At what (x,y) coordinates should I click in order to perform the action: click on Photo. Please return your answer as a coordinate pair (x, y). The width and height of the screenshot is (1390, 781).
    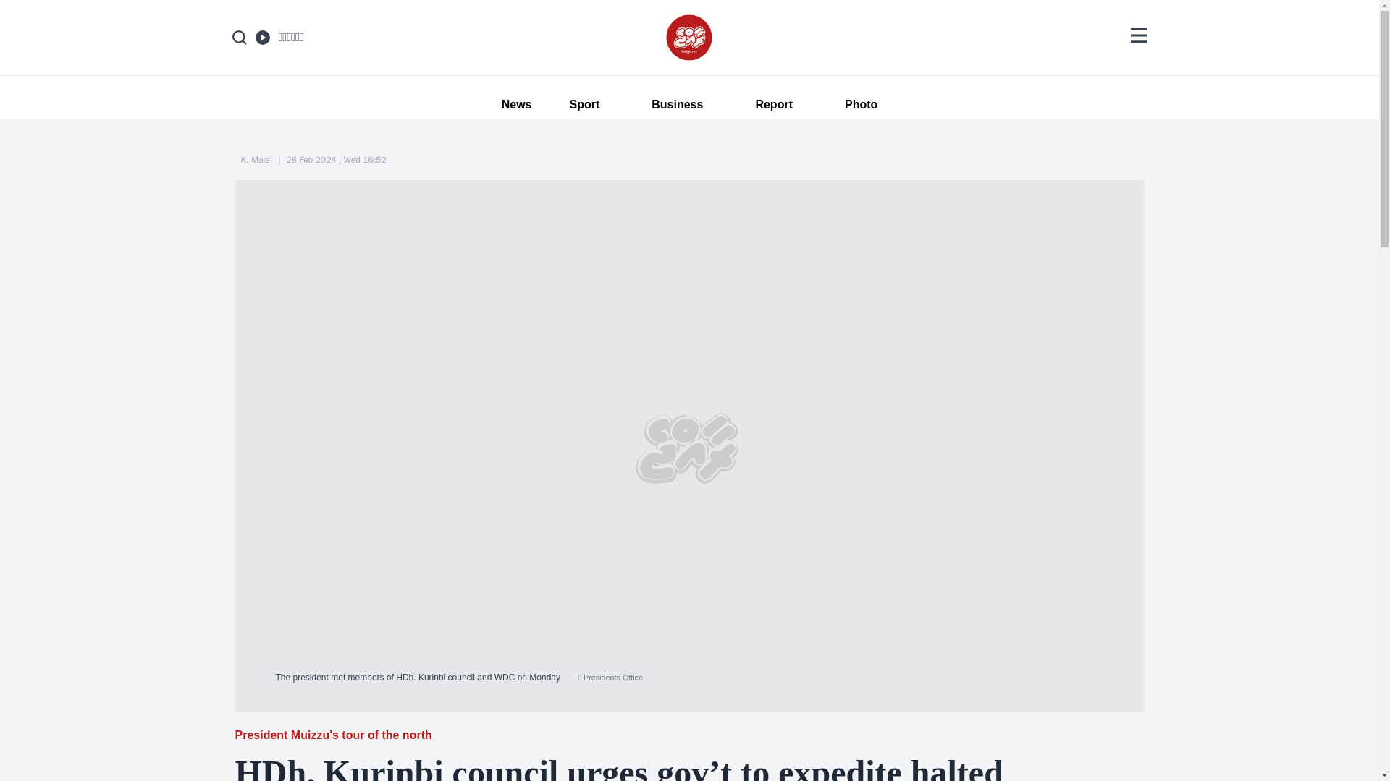
    Looking at the image, I should click on (861, 104).